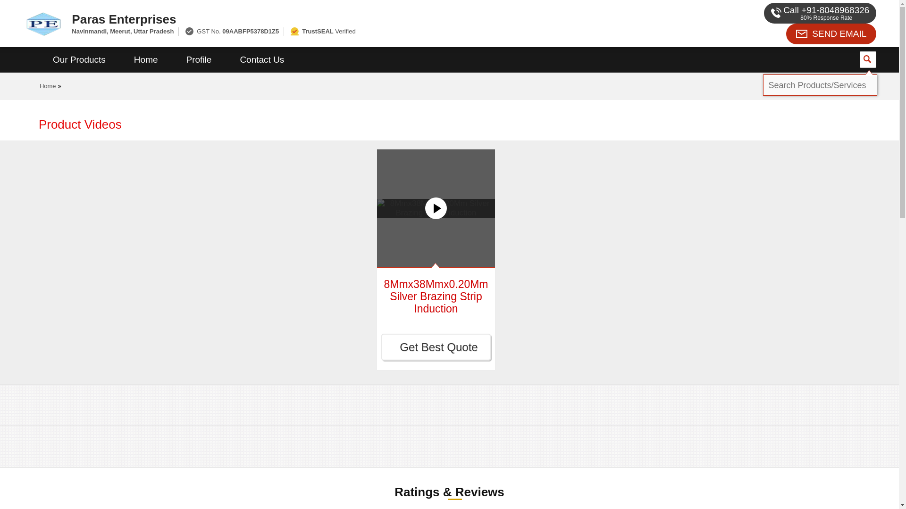 The width and height of the screenshot is (906, 509). I want to click on Profile, so click(199, 60).